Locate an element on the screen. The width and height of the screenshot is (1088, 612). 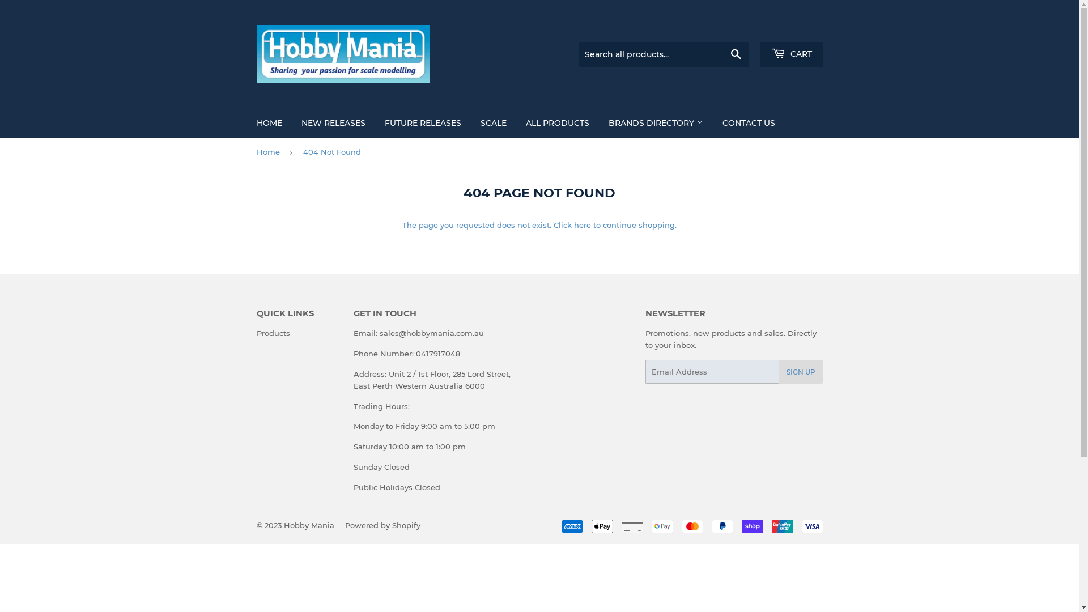
SIGN UP is located at coordinates (801, 372).